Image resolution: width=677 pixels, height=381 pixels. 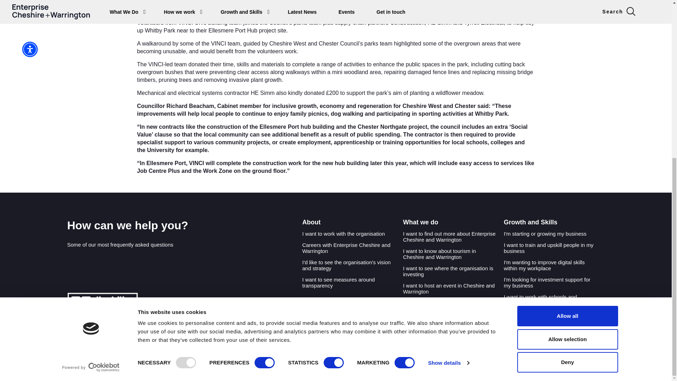 I want to click on Measures and Transparency Link, so click(x=352, y=282).